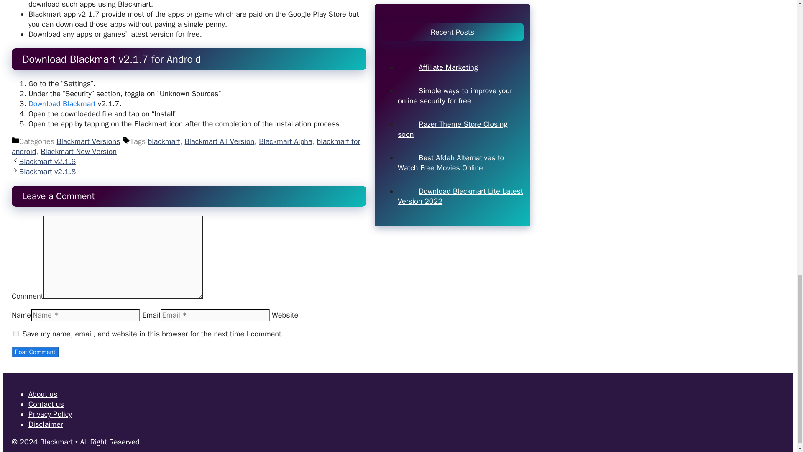 The height and width of the screenshot is (452, 803). What do you see at coordinates (776, 124) in the screenshot?
I see `Scroll back to top` at bounding box center [776, 124].